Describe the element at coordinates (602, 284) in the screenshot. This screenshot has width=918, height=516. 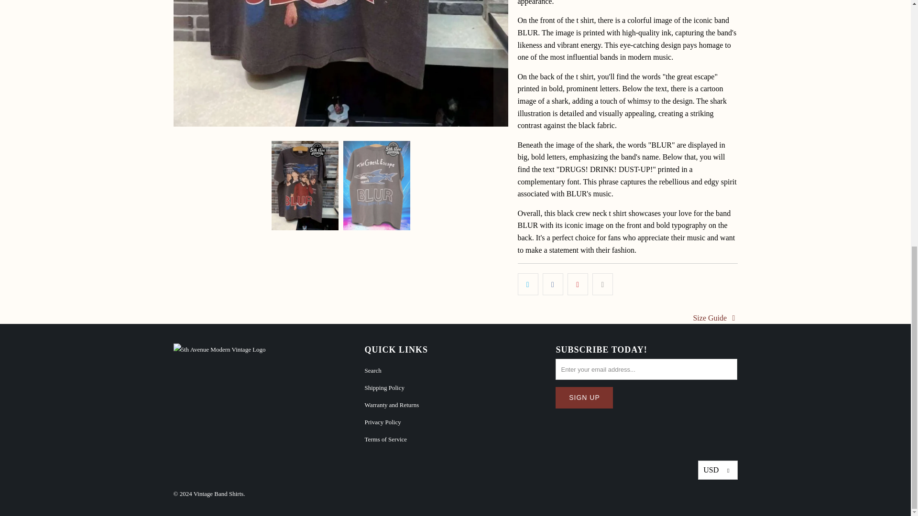
I see `Email this to a friend` at that location.